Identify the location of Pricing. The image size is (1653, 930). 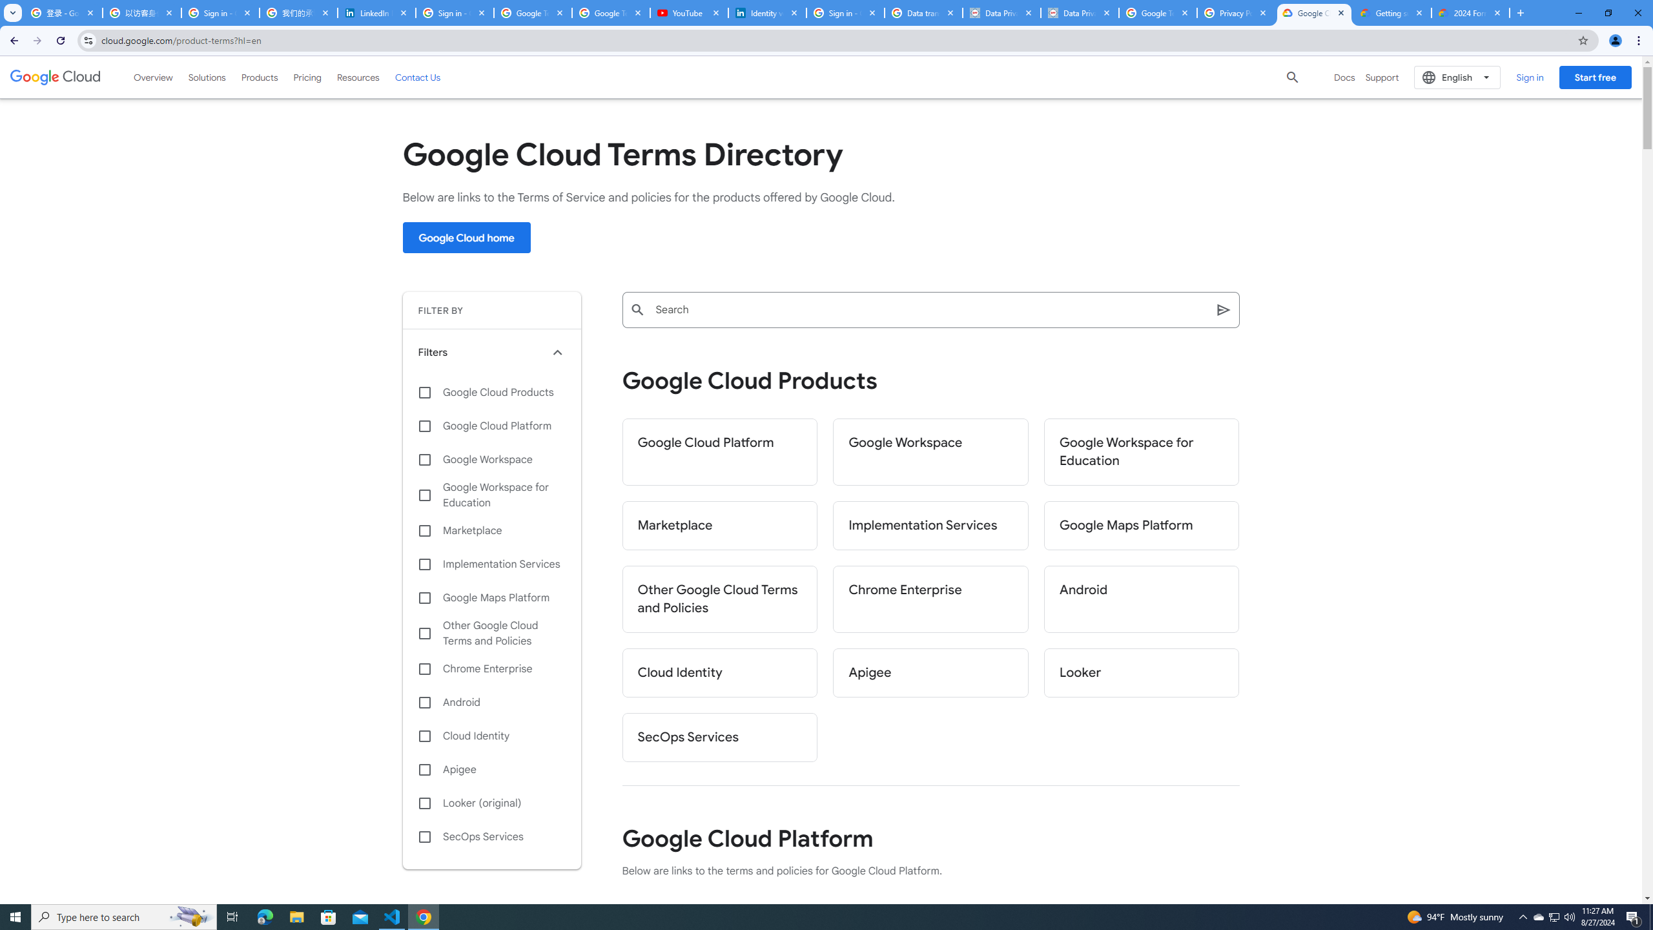
(307, 77).